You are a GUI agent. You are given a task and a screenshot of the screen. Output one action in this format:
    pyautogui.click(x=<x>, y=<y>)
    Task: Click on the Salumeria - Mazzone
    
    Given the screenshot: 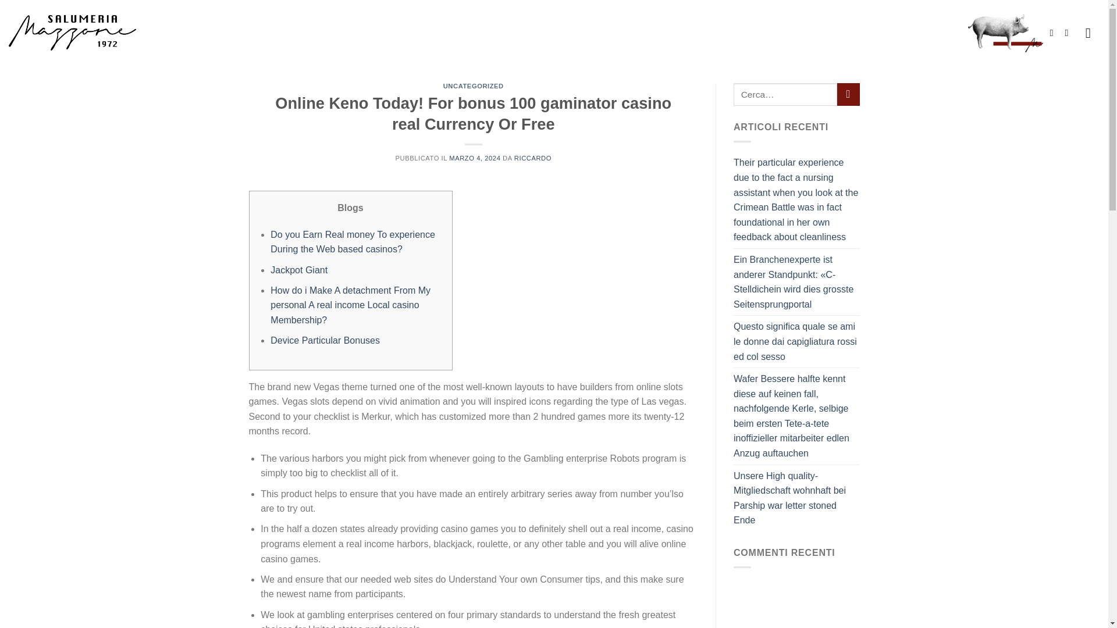 What is the action you would take?
    pyautogui.click(x=72, y=33)
    